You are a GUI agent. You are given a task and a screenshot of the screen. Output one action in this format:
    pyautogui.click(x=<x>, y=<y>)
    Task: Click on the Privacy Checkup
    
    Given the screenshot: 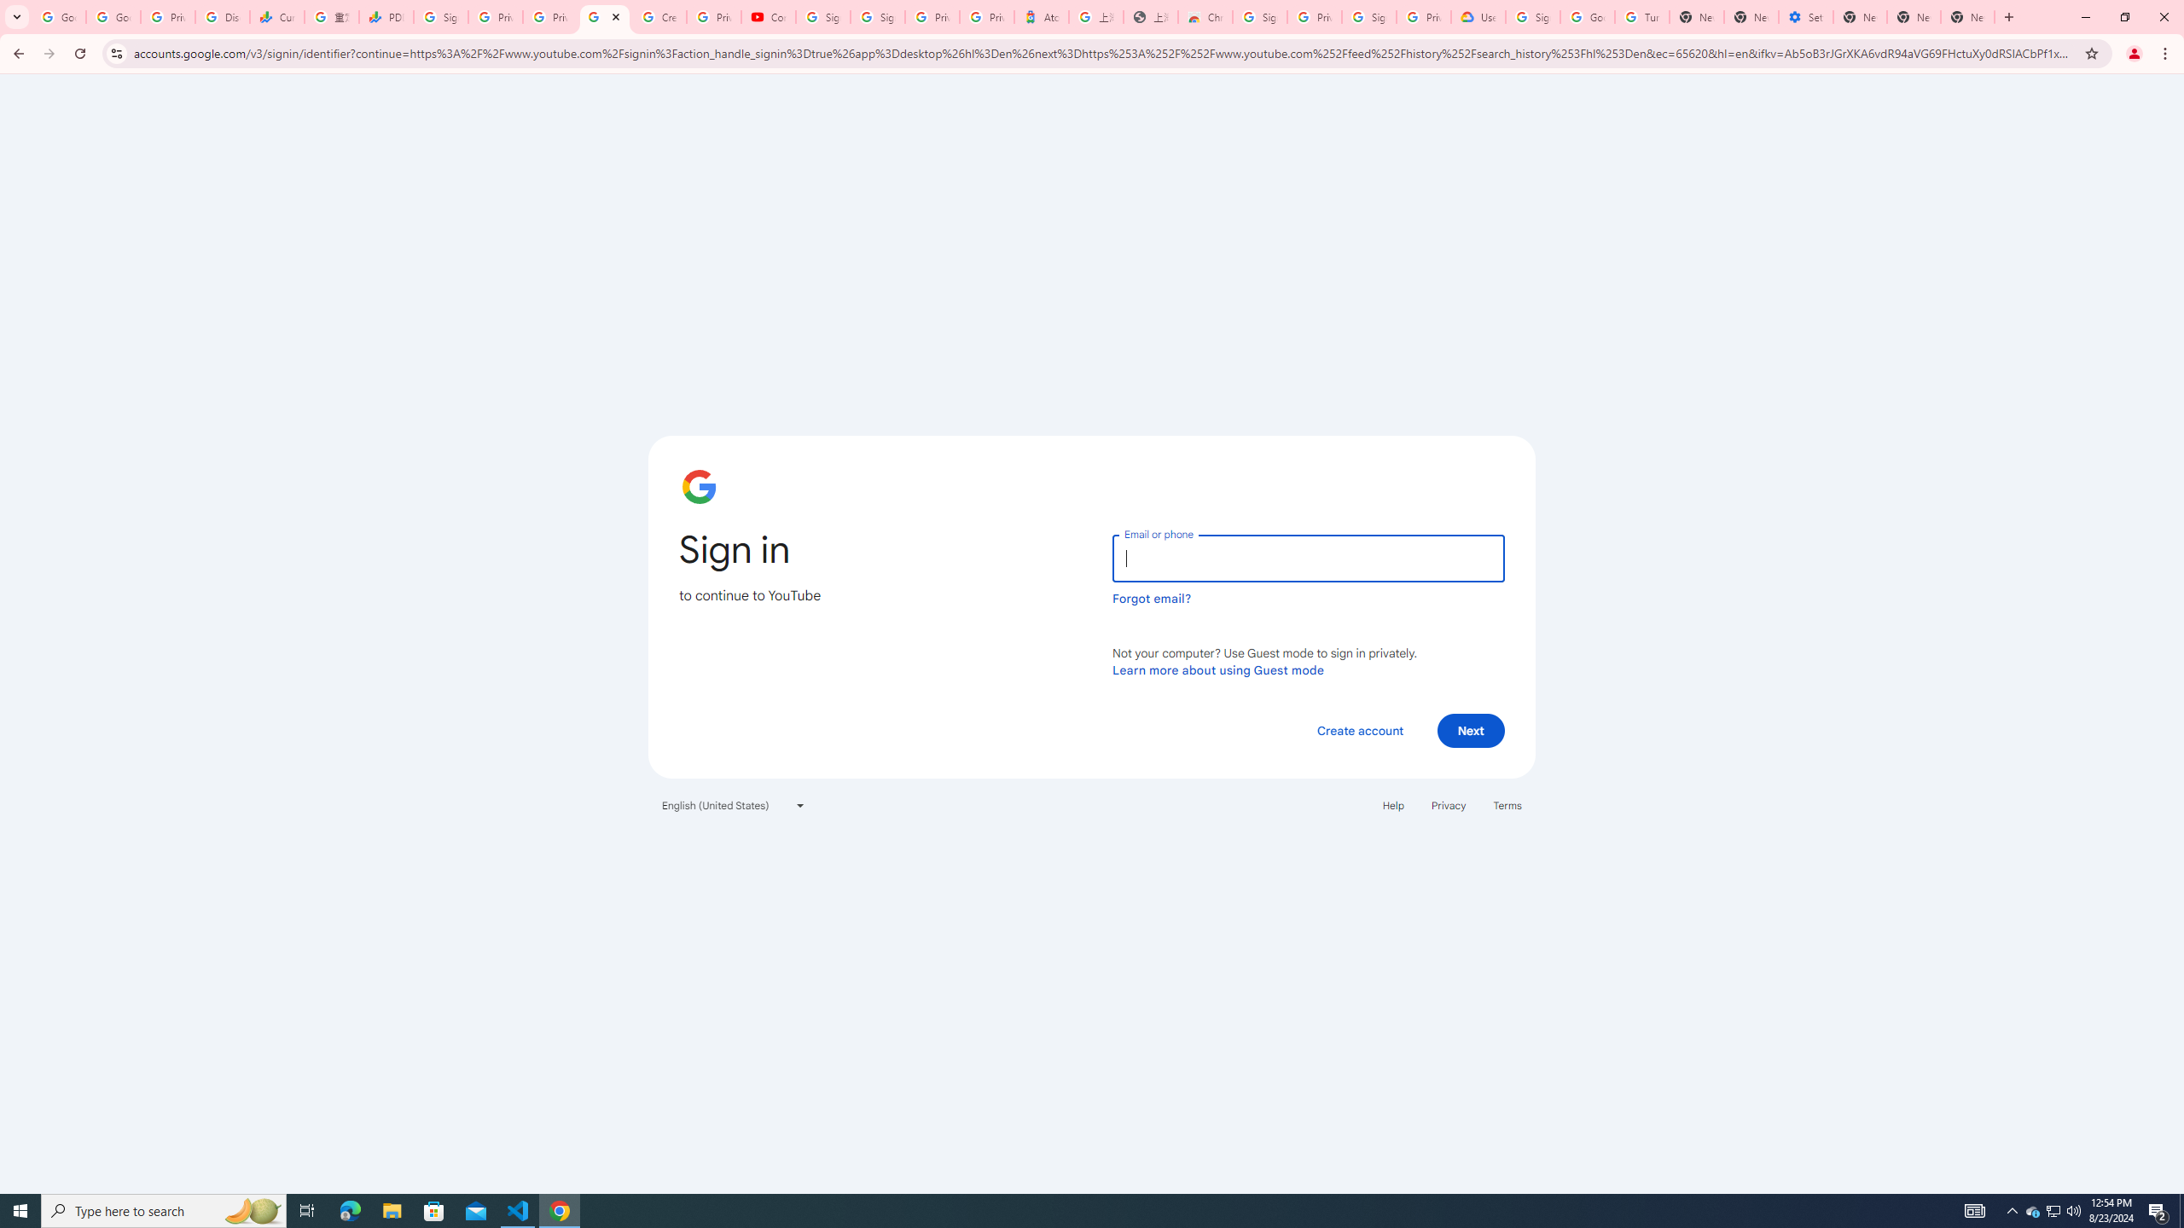 What is the action you would take?
    pyautogui.click(x=550, y=17)
    